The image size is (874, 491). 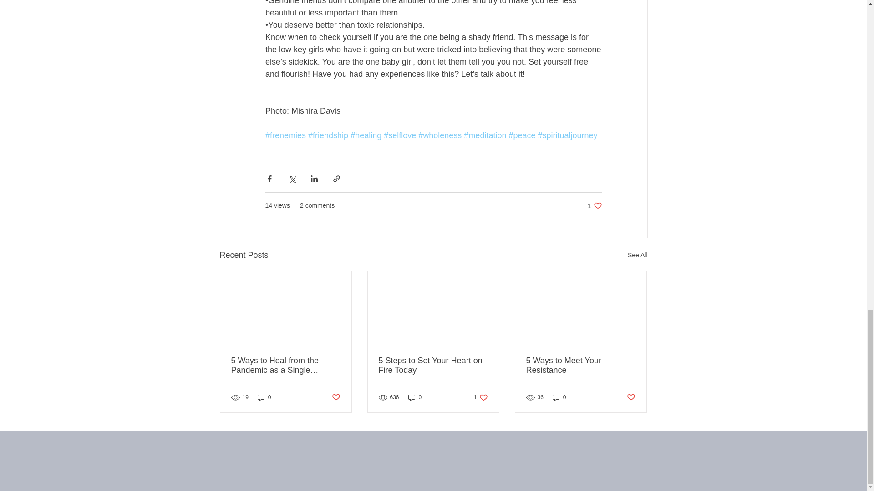 What do you see at coordinates (415, 397) in the screenshot?
I see `5 Ways to Heal from the Pandemic as a Single Woman` at bounding box center [415, 397].